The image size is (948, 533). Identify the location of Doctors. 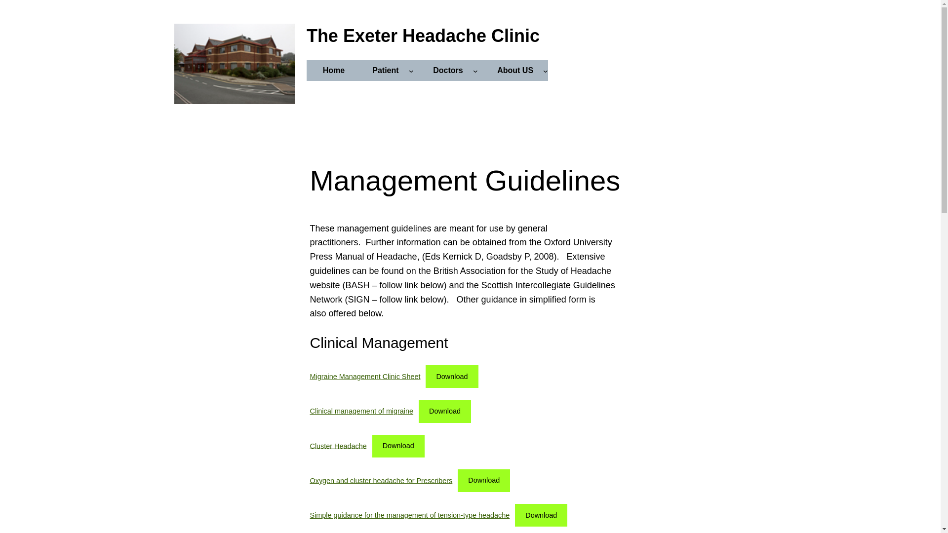
(447, 71).